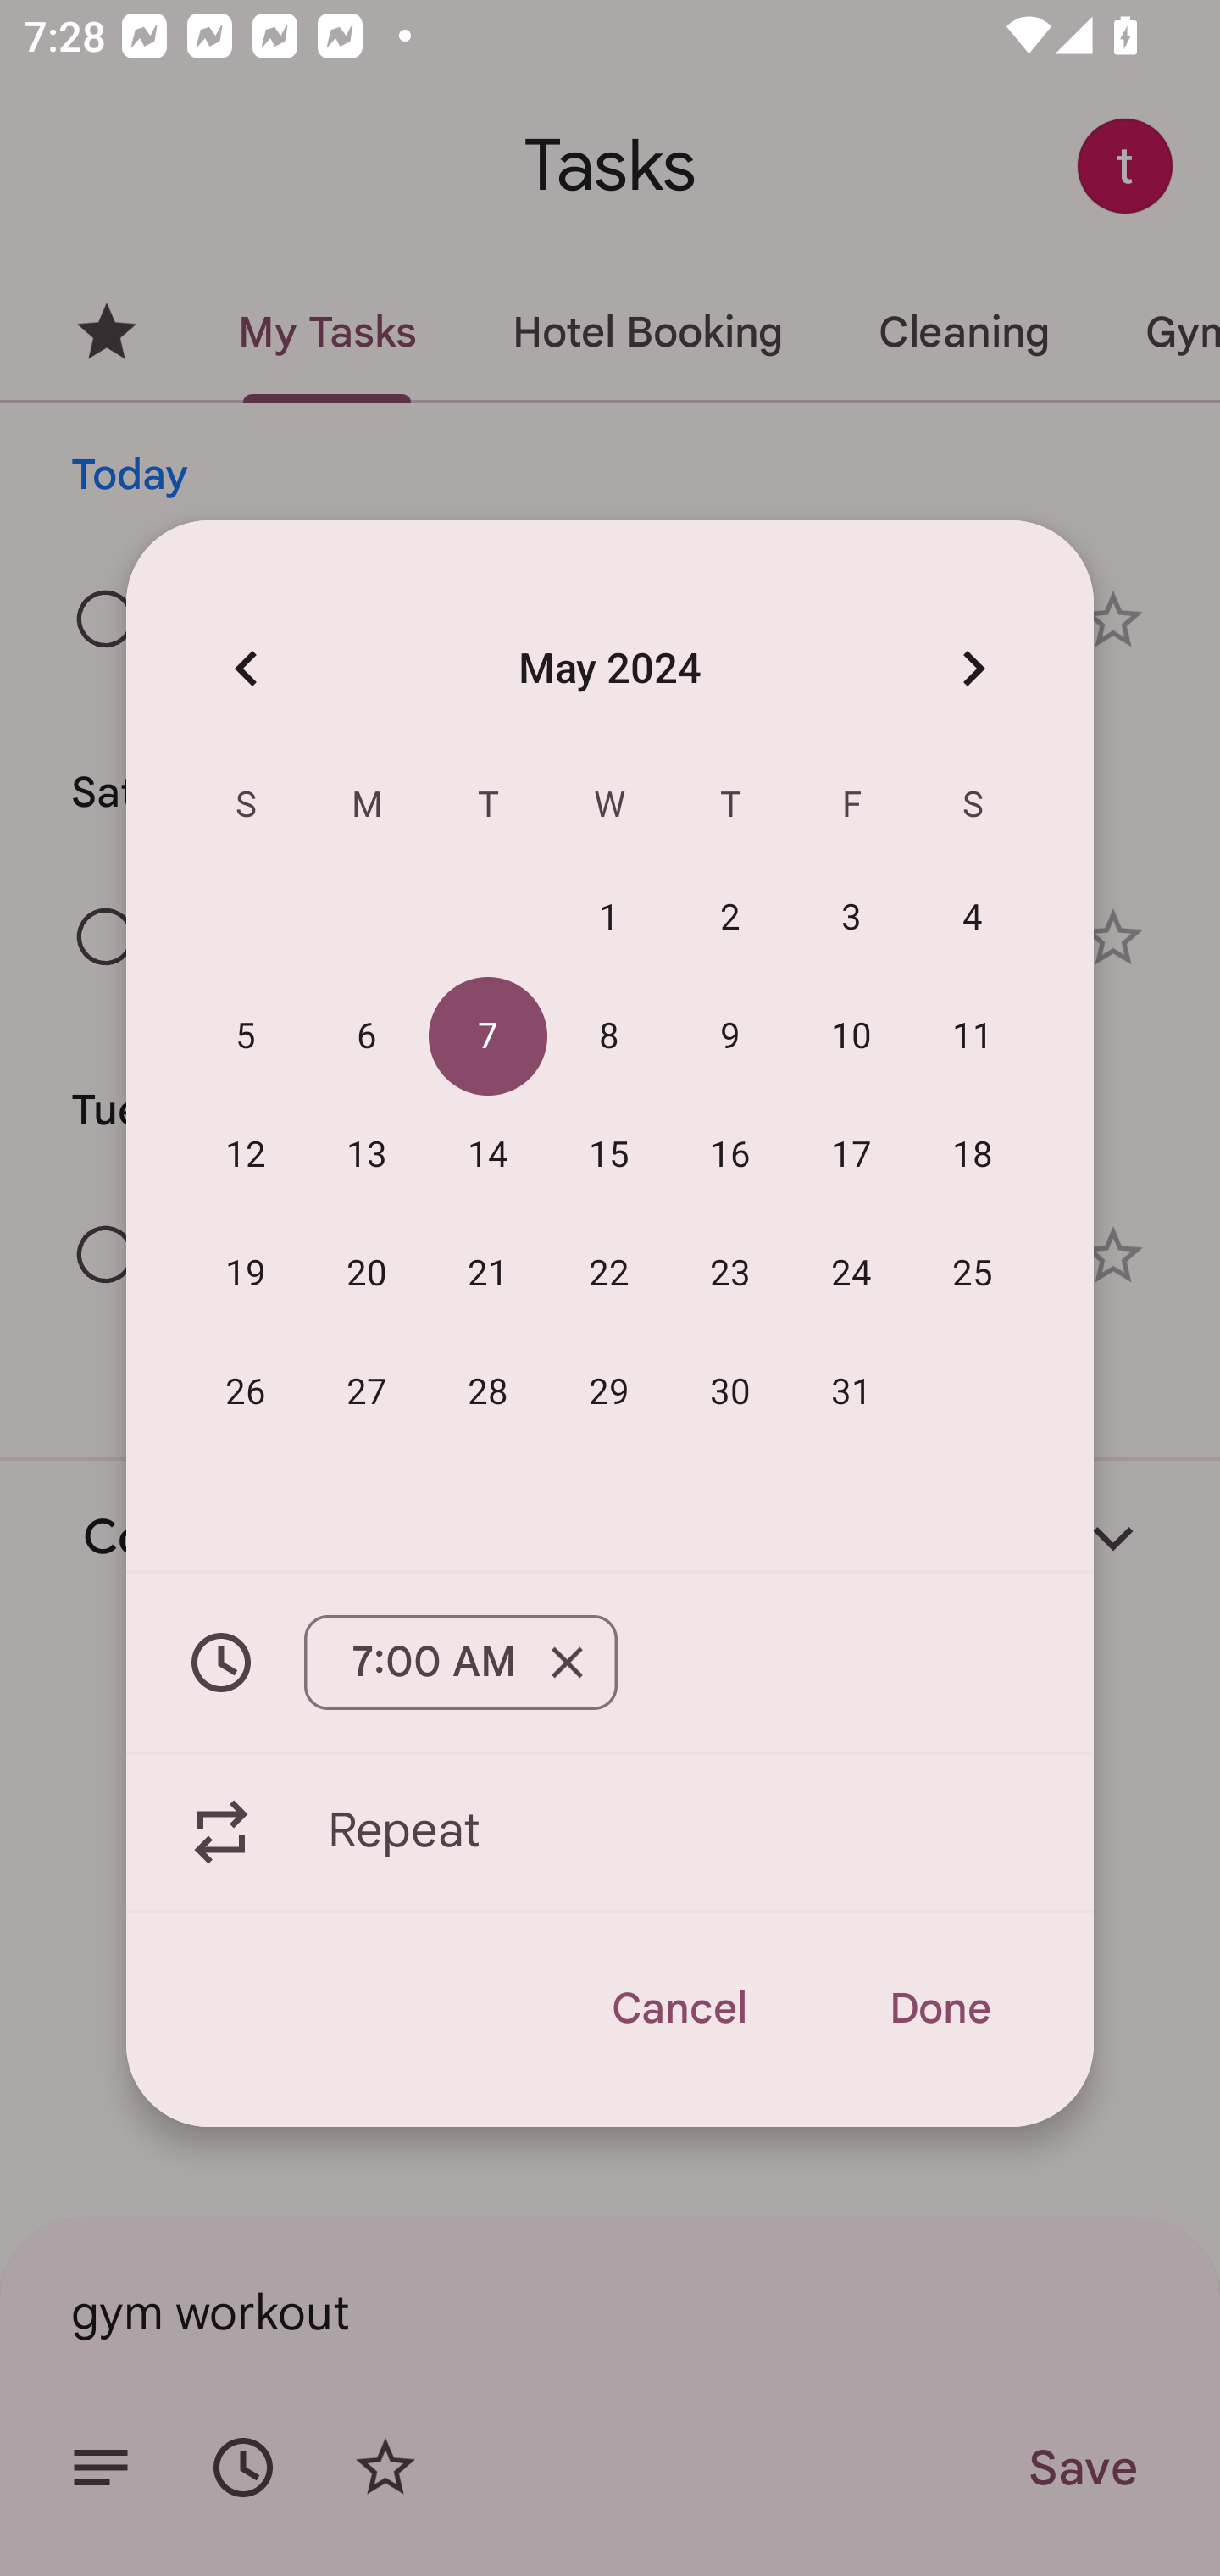 This screenshot has height=2576, width=1220. I want to click on 1 01 May 2024, so click(609, 917).